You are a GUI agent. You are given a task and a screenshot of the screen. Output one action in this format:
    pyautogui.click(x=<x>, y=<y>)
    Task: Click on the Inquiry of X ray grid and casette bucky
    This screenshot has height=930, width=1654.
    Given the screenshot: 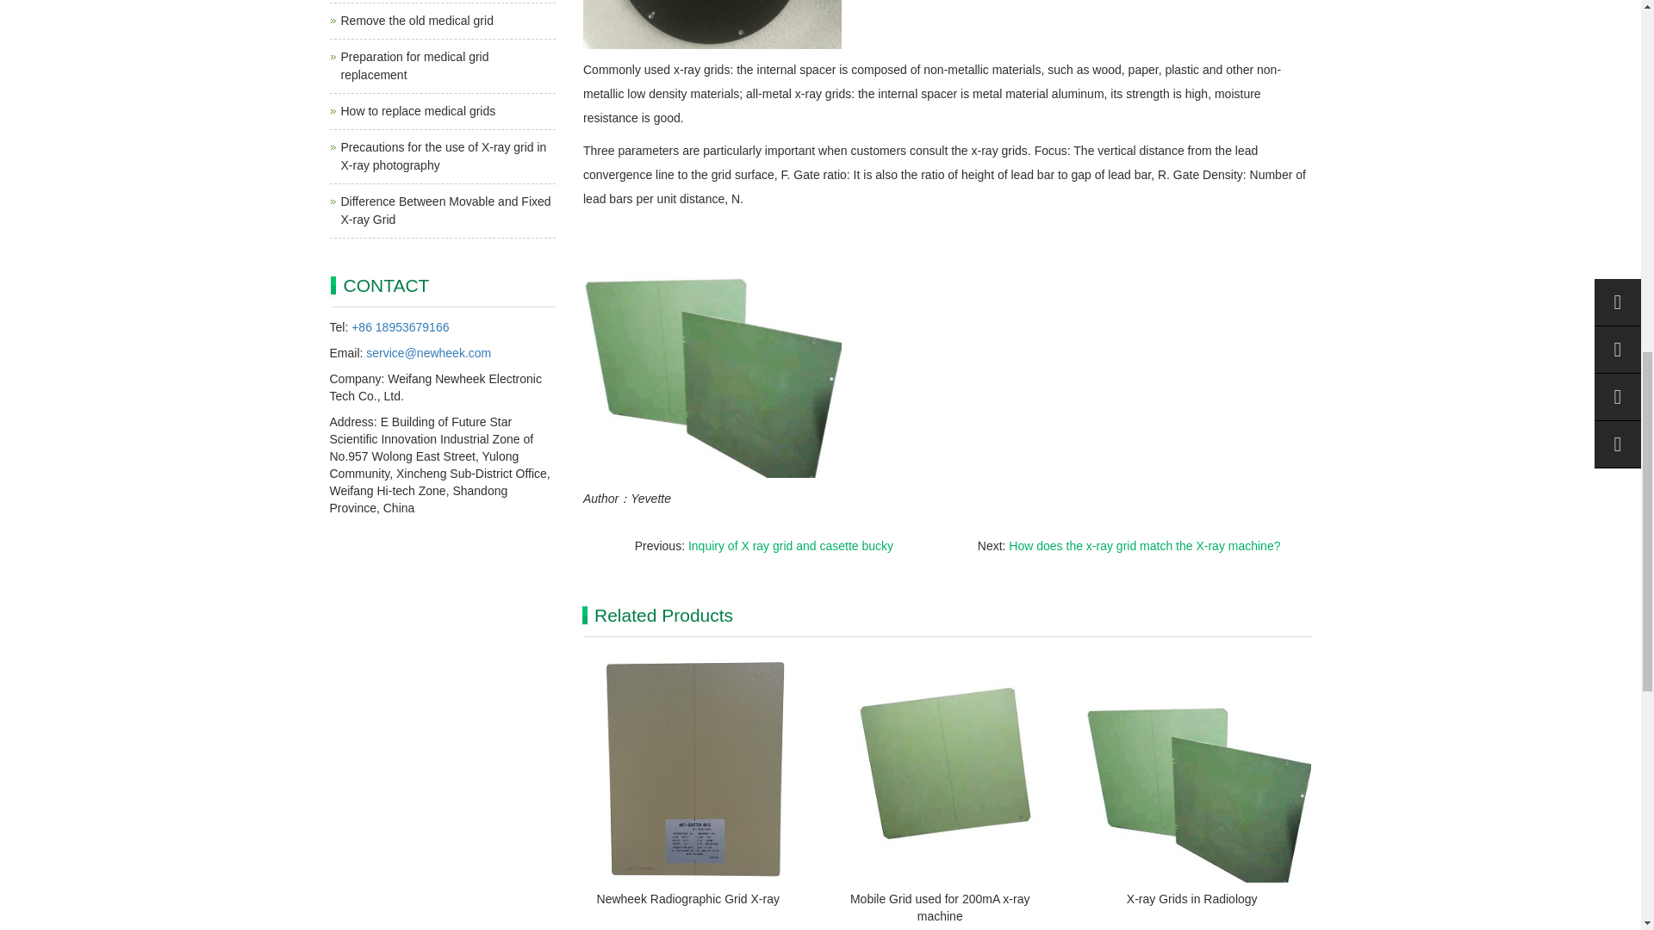 What is the action you would take?
    pyautogui.click(x=790, y=546)
    